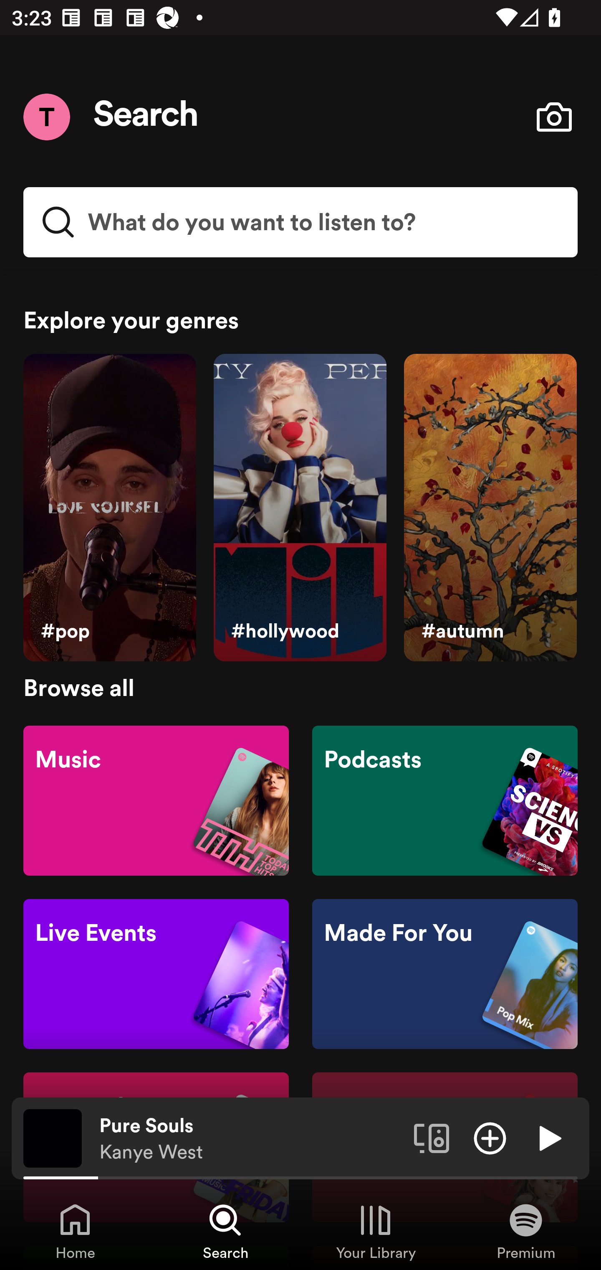 The height and width of the screenshot is (1270, 601). Describe the element at coordinates (53, 1138) in the screenshot. I see `The cover art of the currently playing track` at that location.